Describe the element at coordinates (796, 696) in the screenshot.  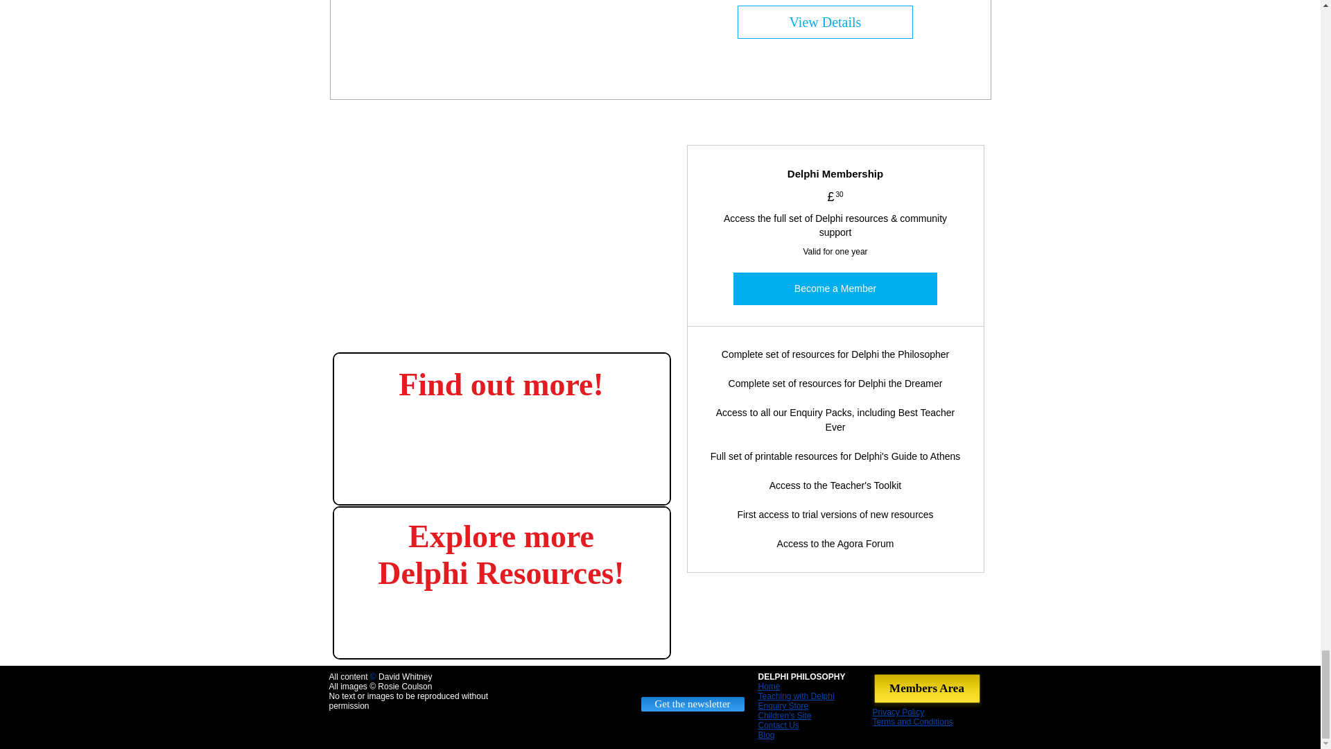
I see `Teaching with Delphi` at that location.